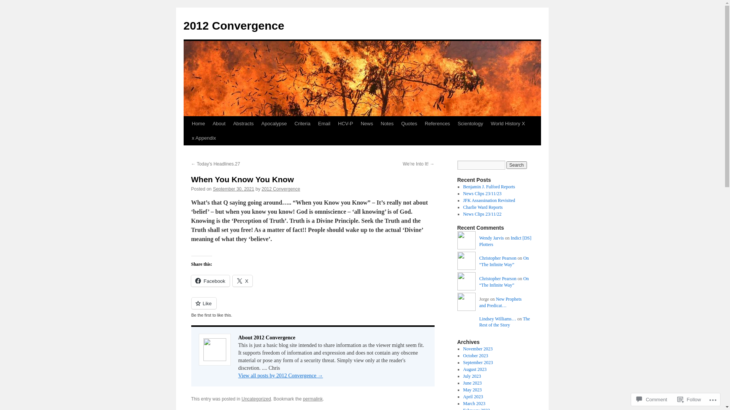 This screenshot has height=410, width=730. I want to click on November 2023, so click(478, 349).